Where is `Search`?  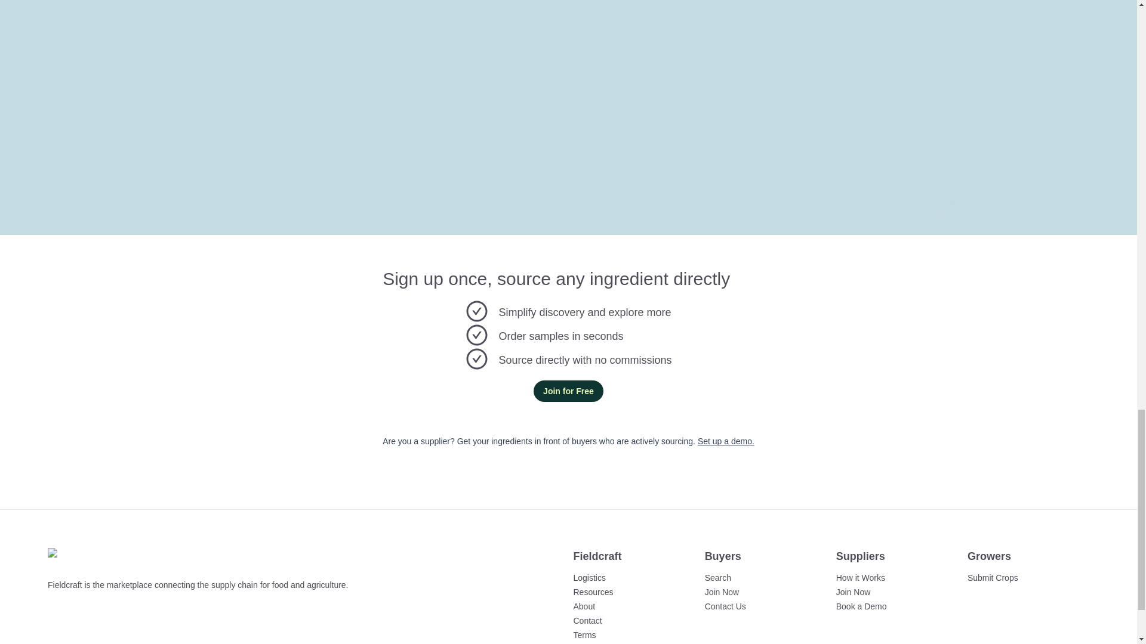 Search is located at coordinates (717, 578).